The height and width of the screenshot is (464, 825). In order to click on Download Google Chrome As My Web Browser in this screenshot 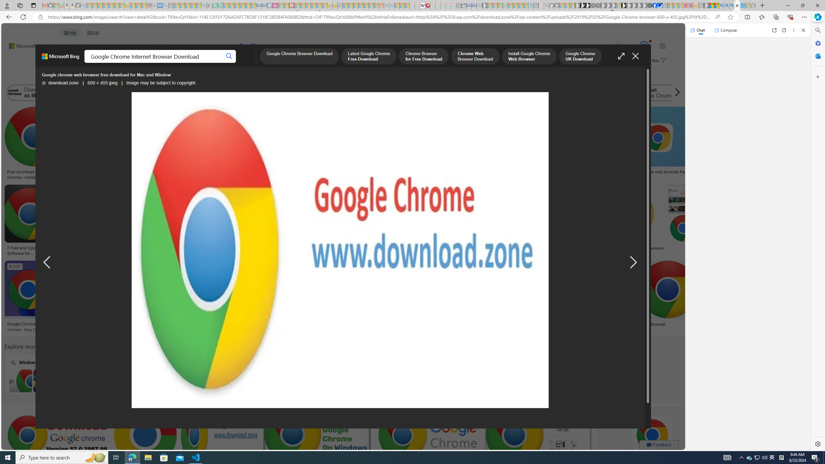, I will do `click(160, 324)`.